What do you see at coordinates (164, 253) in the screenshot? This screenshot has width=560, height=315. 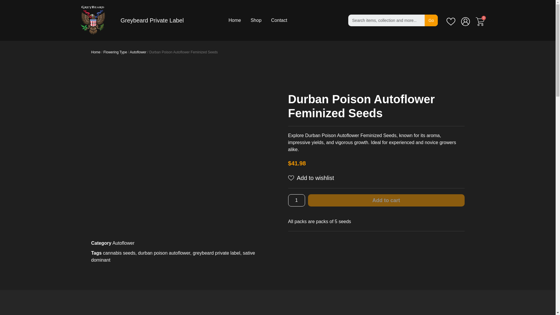 I see `durban poison autoflower` at bounding box center [164, 253].